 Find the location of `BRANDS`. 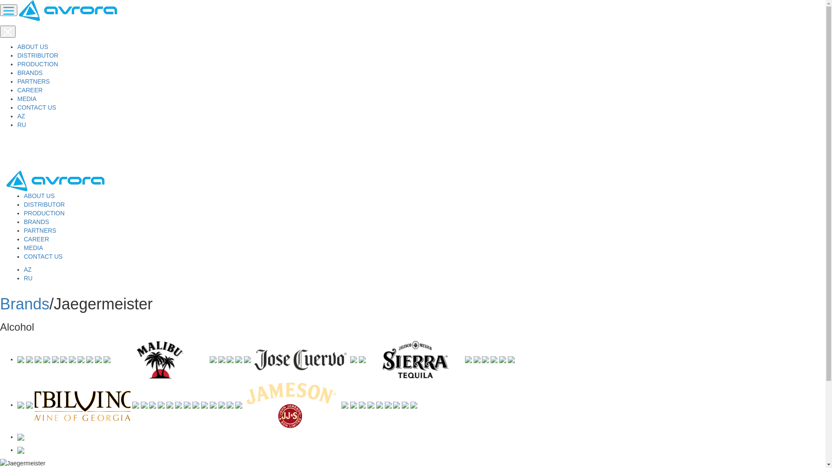

BRANDS is located at coordinates (36, 222).